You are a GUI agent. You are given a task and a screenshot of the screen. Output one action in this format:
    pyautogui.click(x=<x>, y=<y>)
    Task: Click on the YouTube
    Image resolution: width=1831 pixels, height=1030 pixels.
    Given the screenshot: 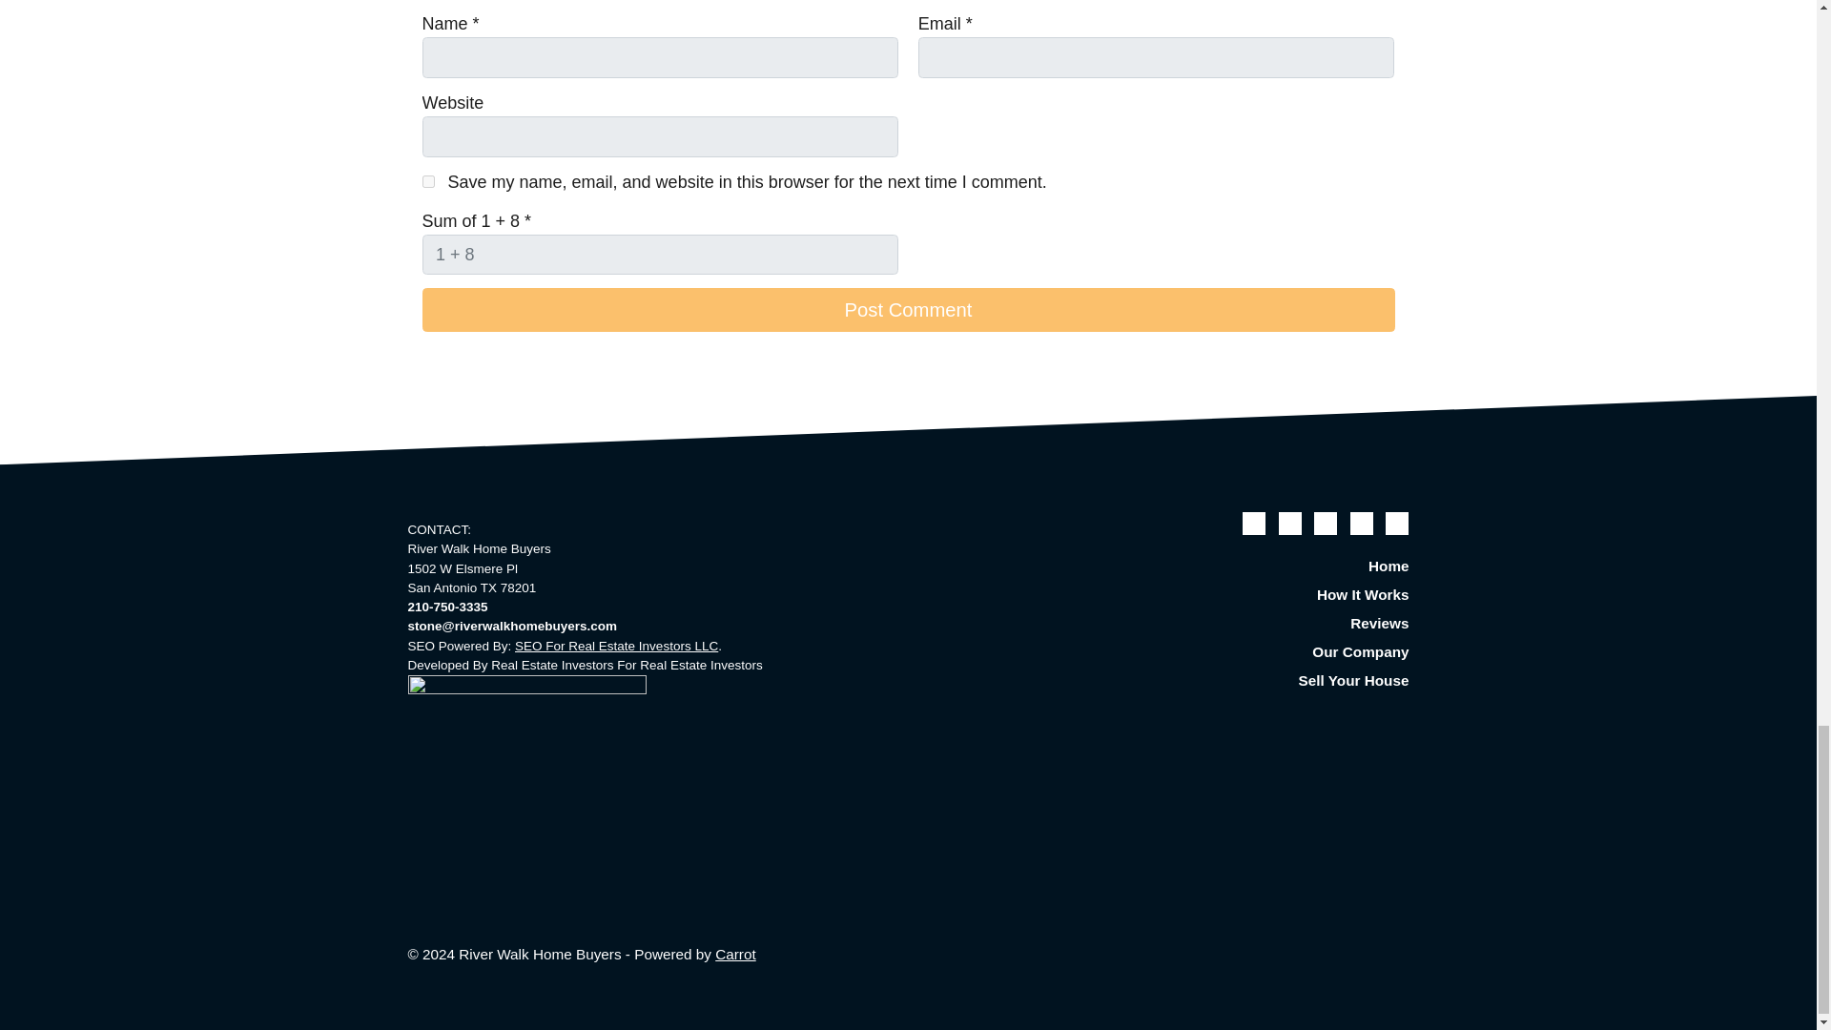 What is the action you would take?
    pyautogui.click(x=1326, y=523)
    